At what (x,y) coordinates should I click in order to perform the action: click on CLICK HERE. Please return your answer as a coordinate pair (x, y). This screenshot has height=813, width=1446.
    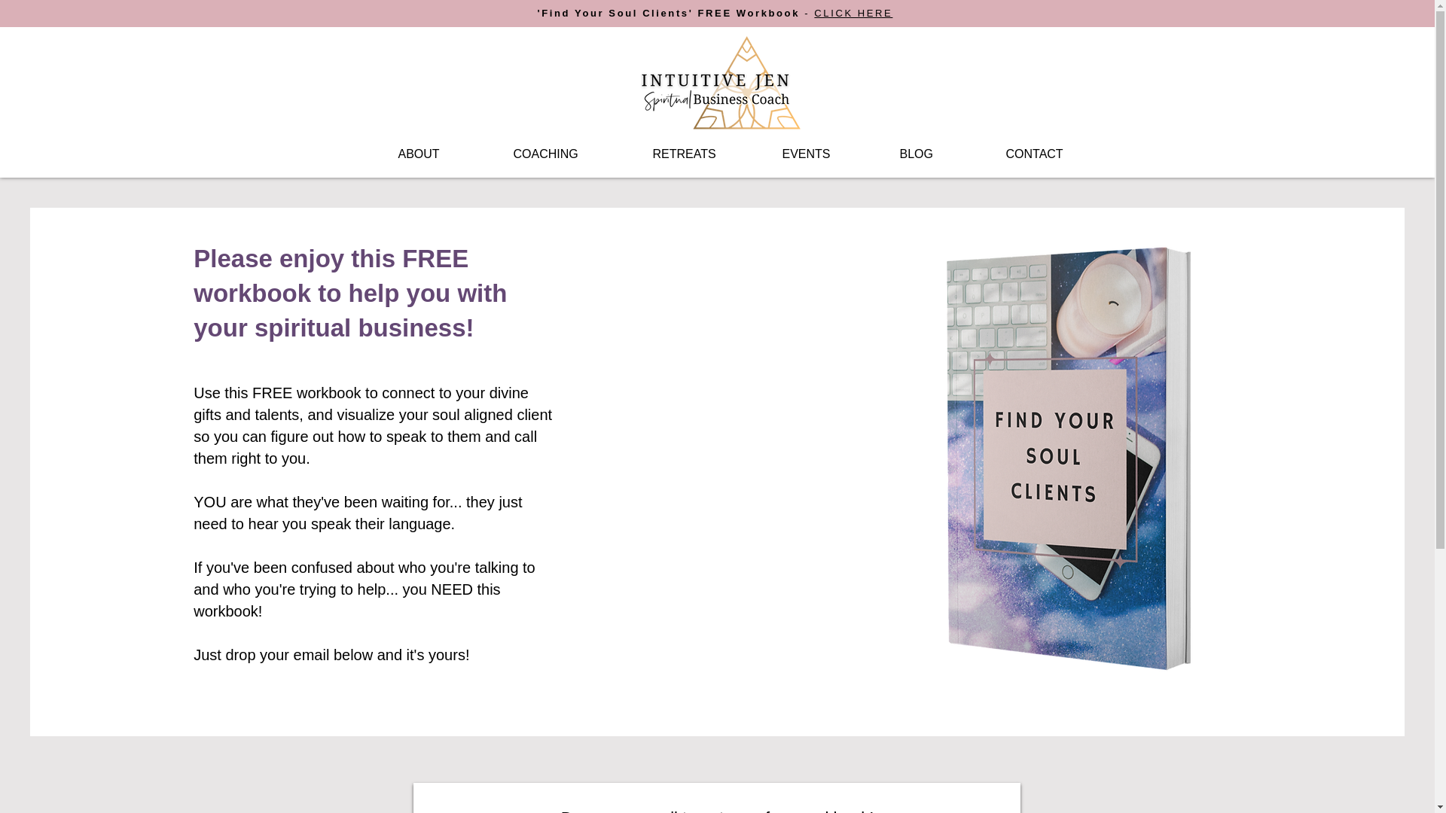
    Looking at the image, I should click on (853, 12).